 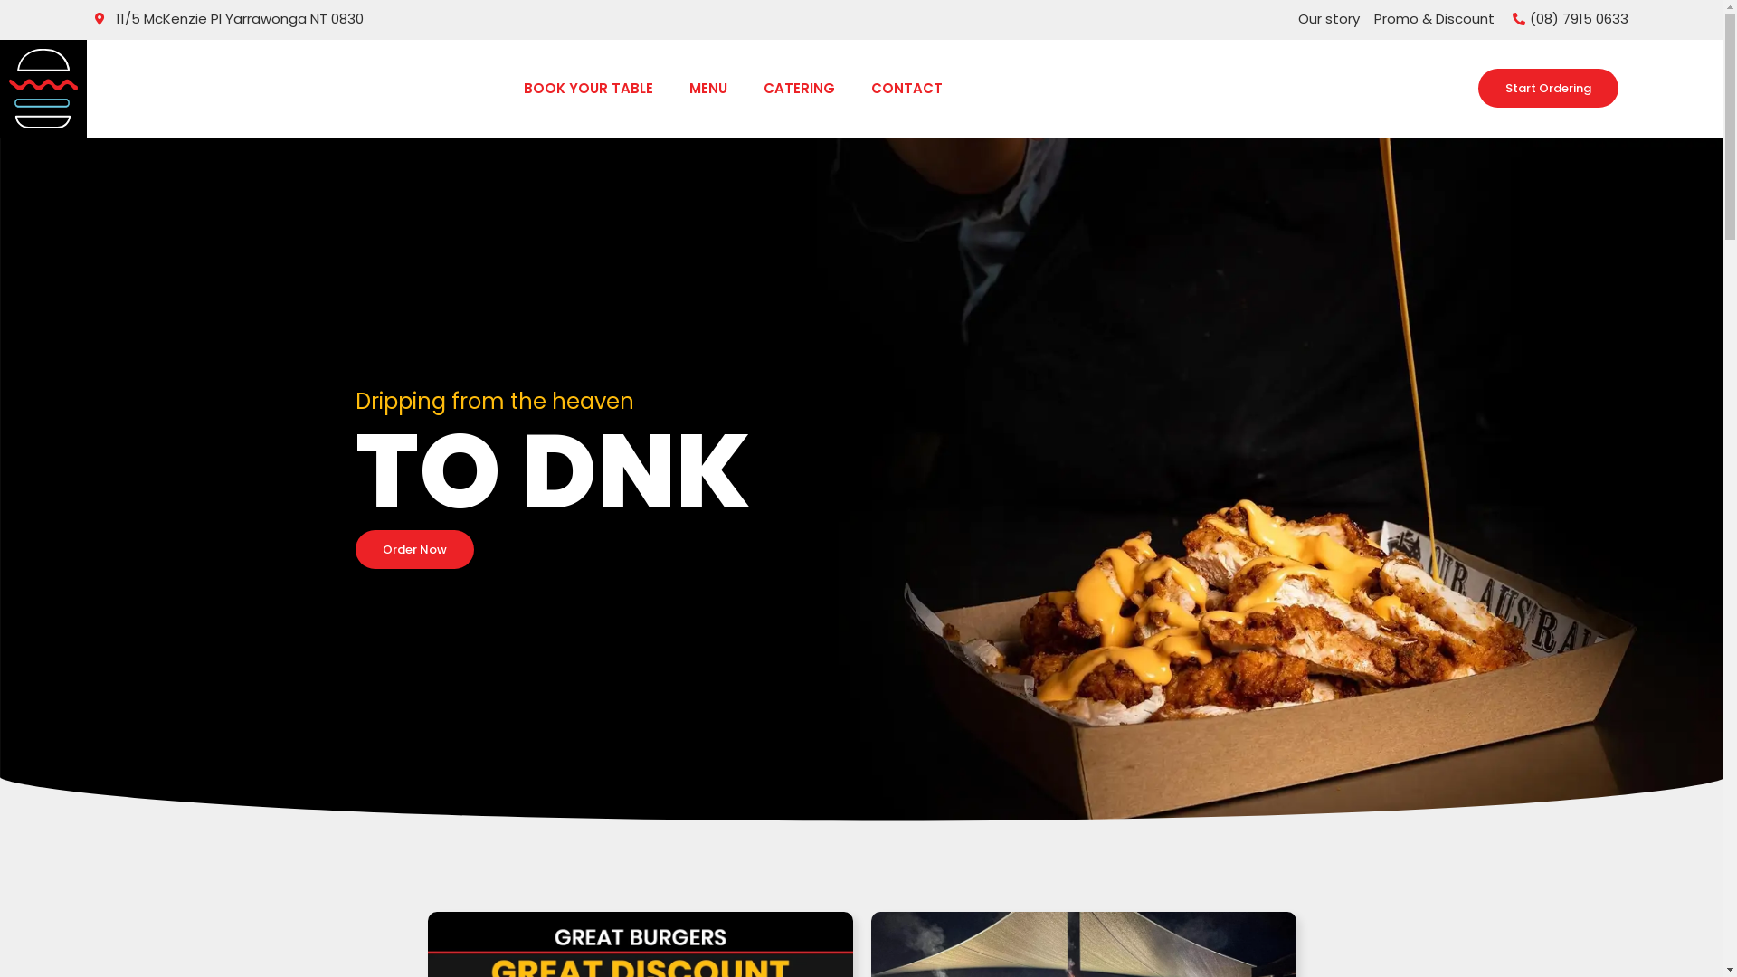 What do you see at coordinates (1549, 89) in the screenshot?
I see `Start Ordering` at bounding box center [1549, 89].